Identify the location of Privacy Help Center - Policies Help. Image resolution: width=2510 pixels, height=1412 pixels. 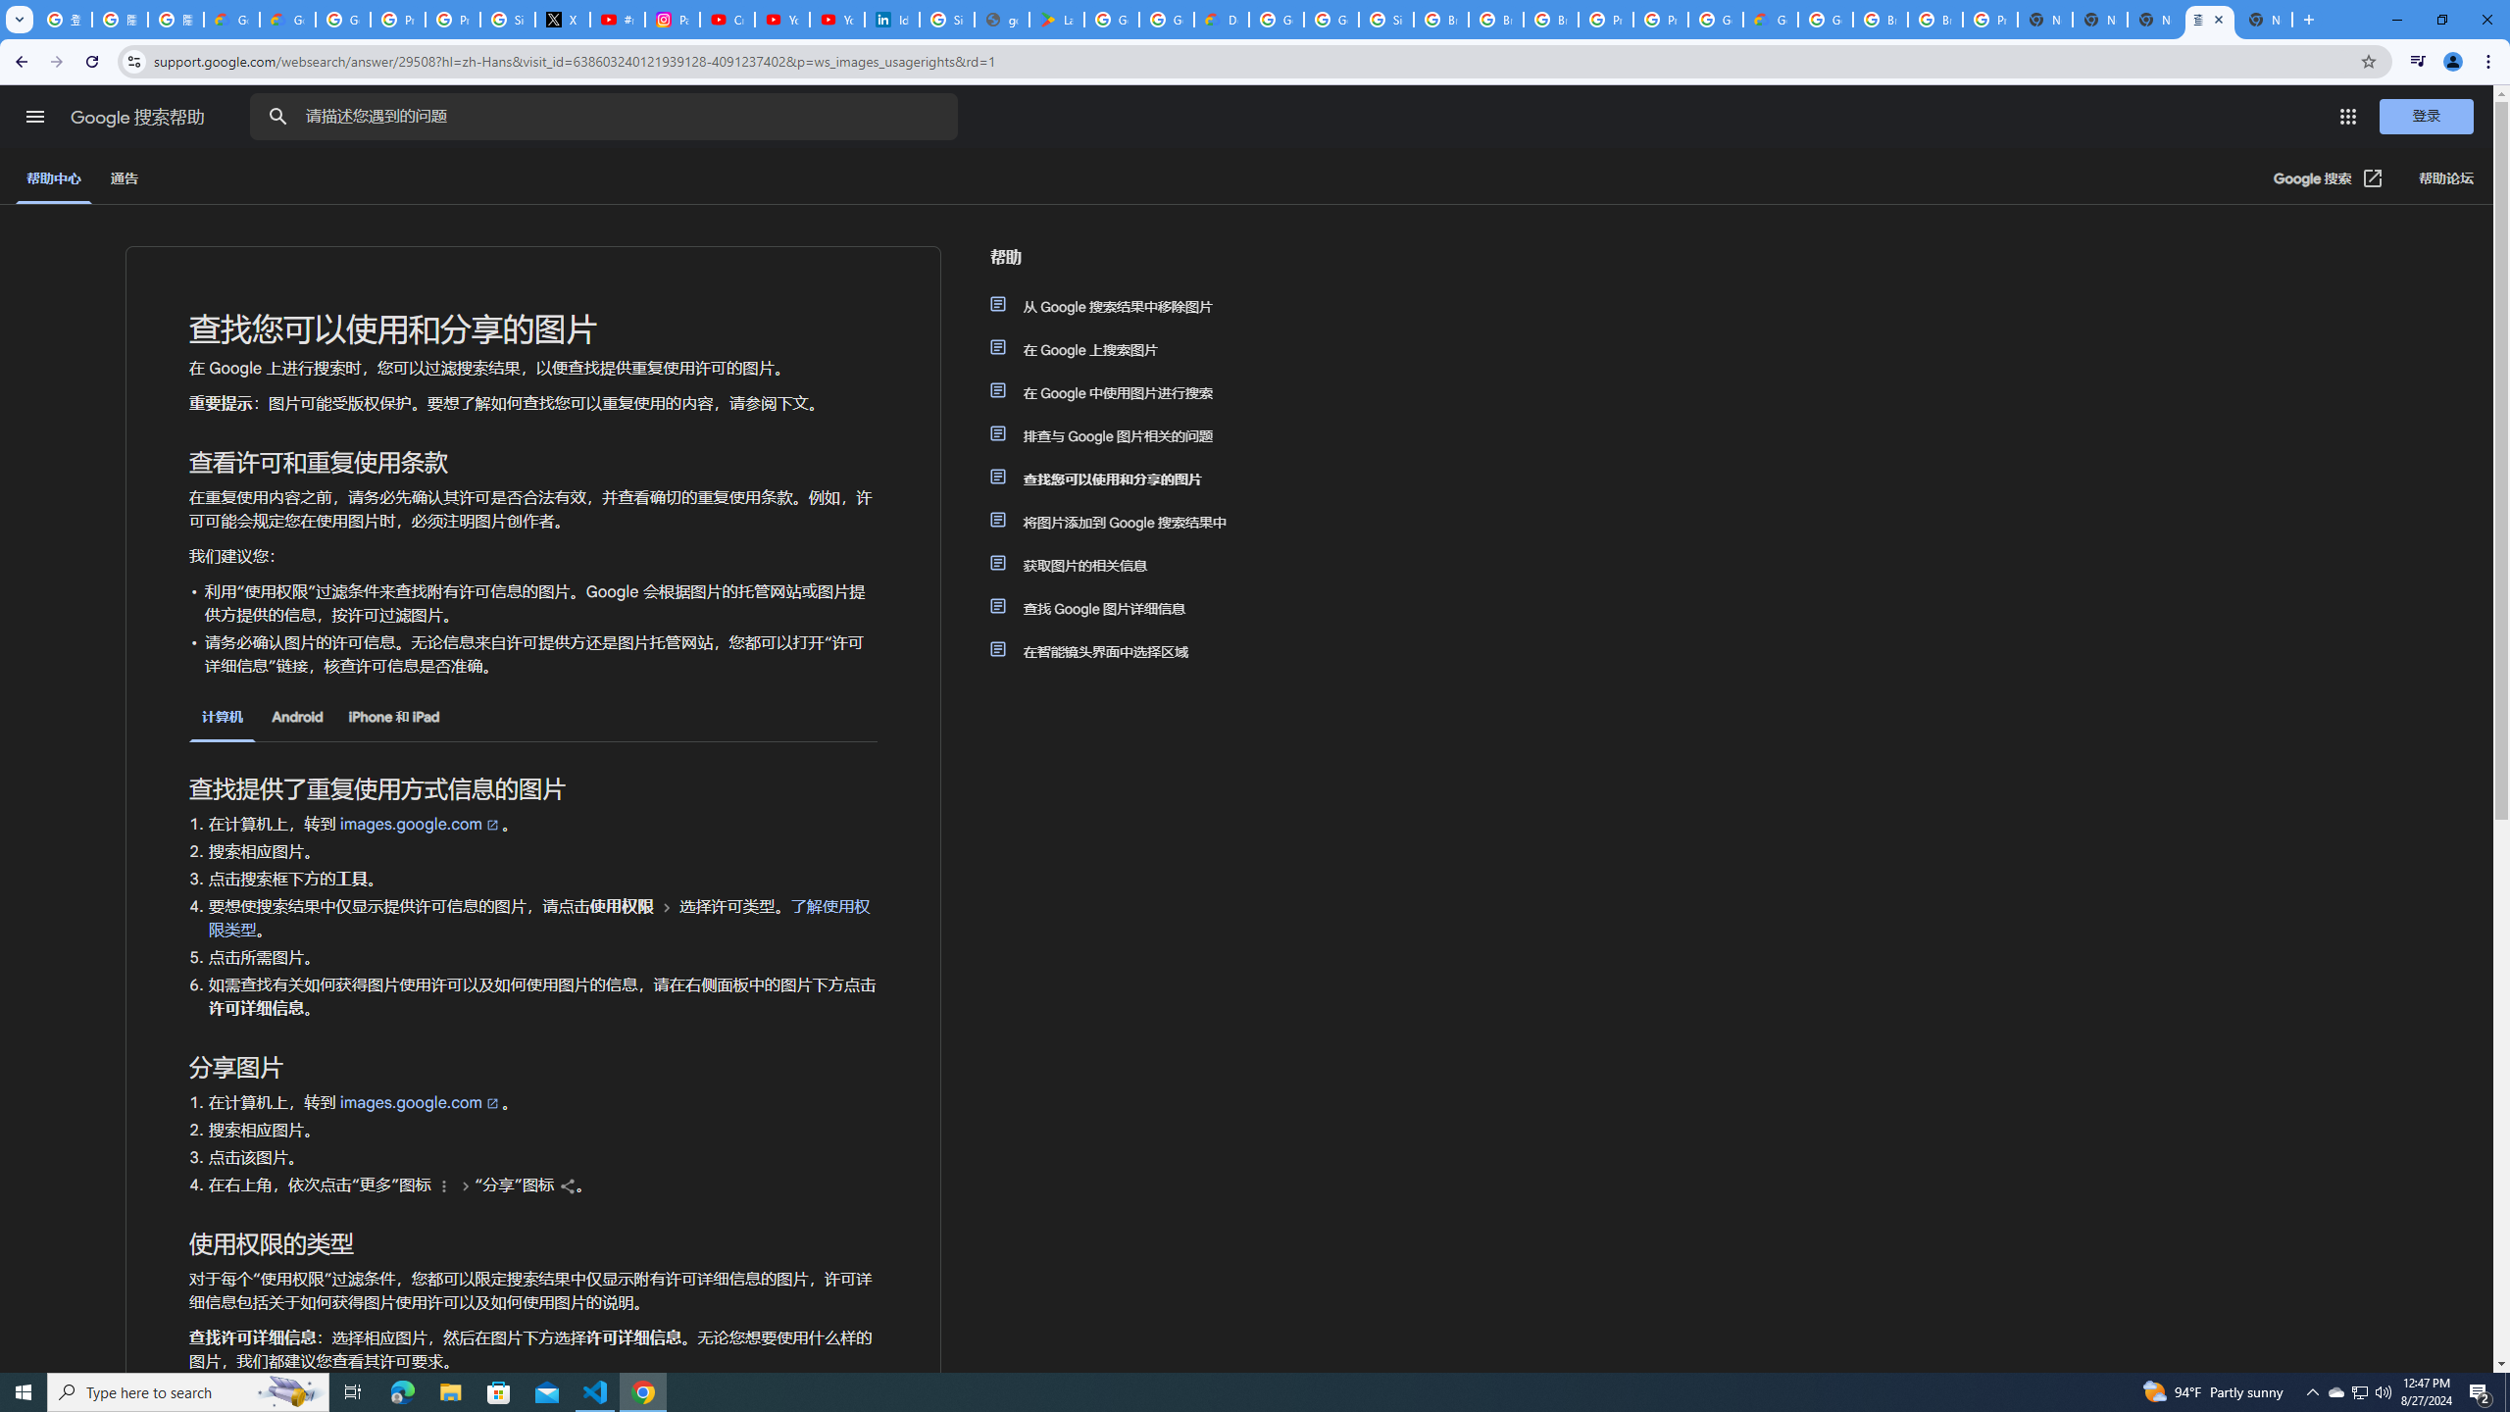
(453, 20).